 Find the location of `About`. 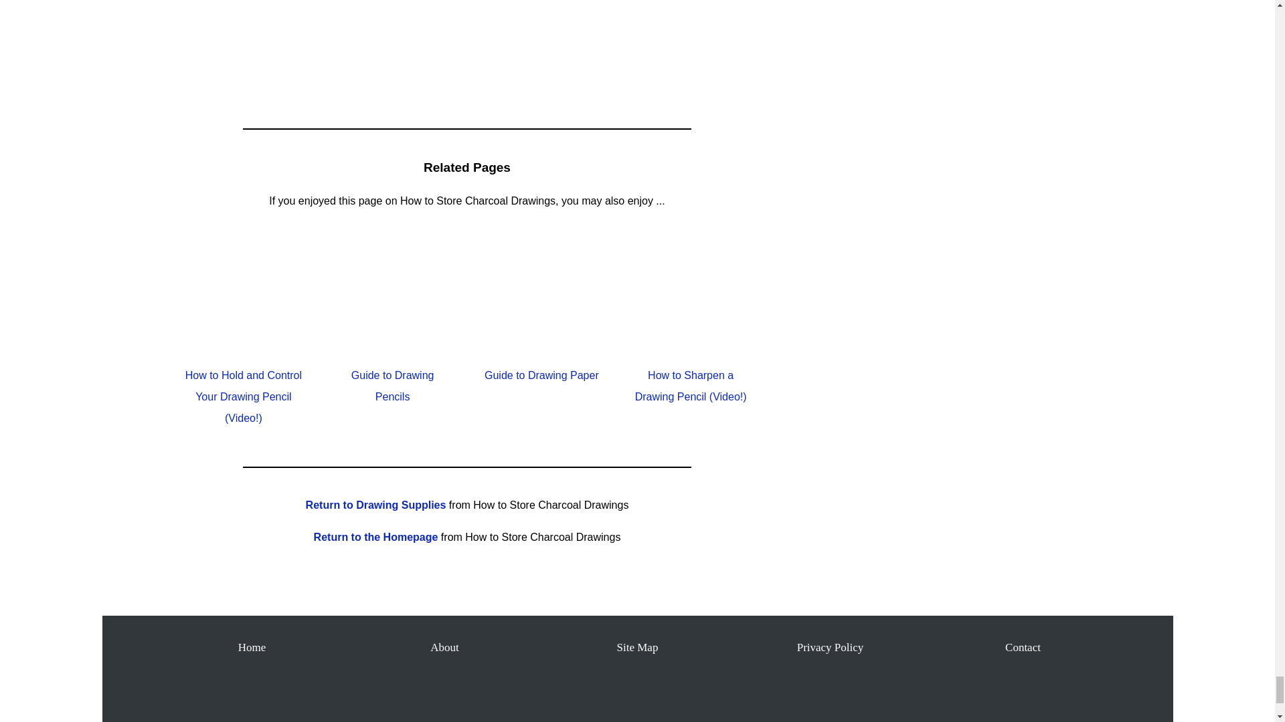

About is located at coordinates (444, 647).